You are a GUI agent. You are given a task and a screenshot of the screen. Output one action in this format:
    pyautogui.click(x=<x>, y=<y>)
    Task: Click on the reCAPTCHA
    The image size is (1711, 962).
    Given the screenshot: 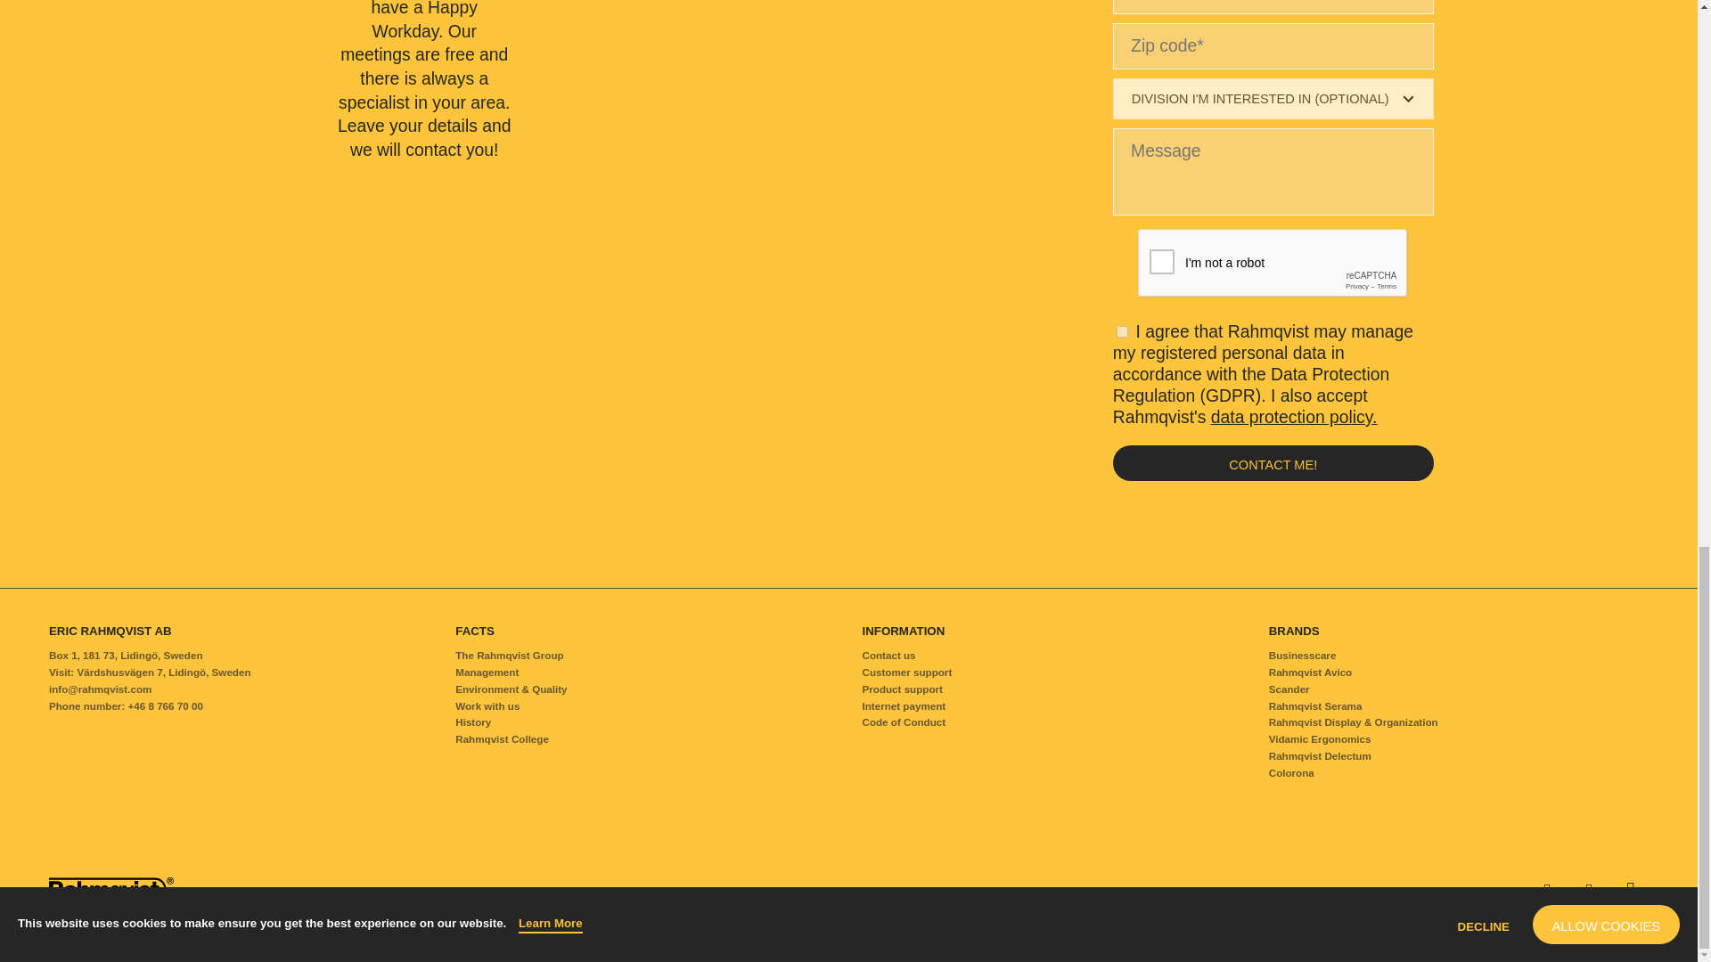 What is the action you would take?
    pyautogui.click(x=1273, y=264)
    